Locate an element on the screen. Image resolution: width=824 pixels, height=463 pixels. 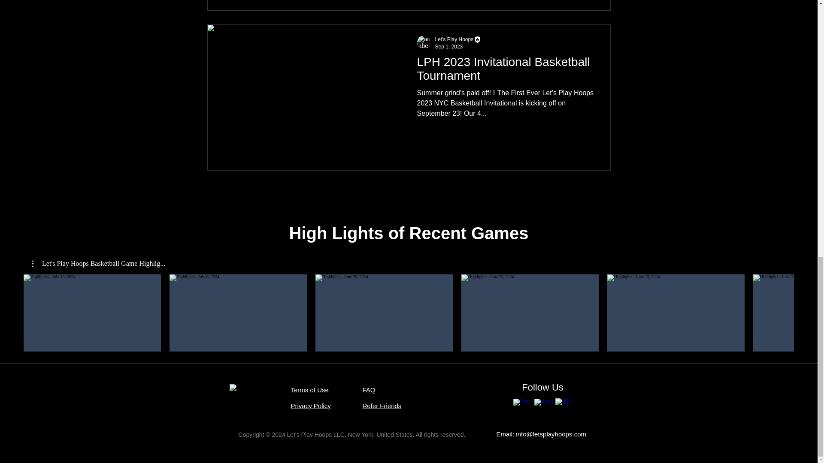
Privacy Policy is located at coordinates (311, 406).